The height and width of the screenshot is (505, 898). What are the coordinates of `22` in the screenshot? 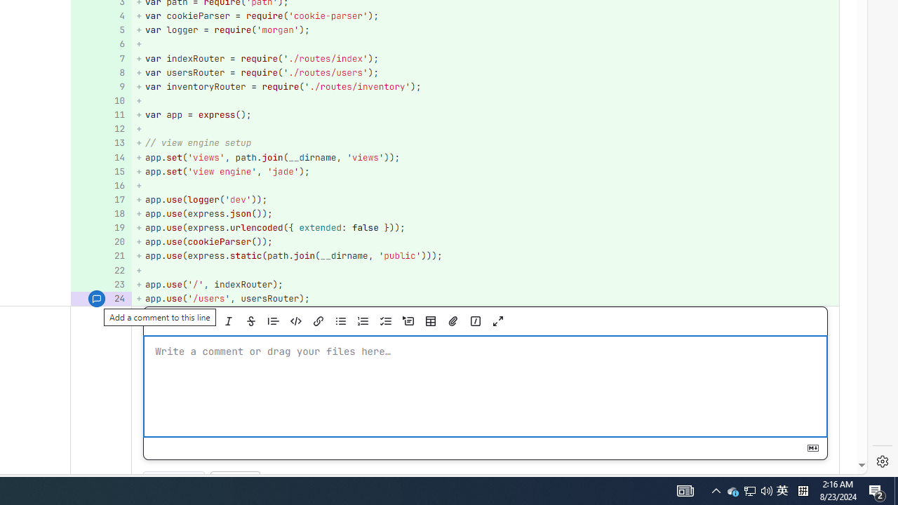 It's located at (100, 271).